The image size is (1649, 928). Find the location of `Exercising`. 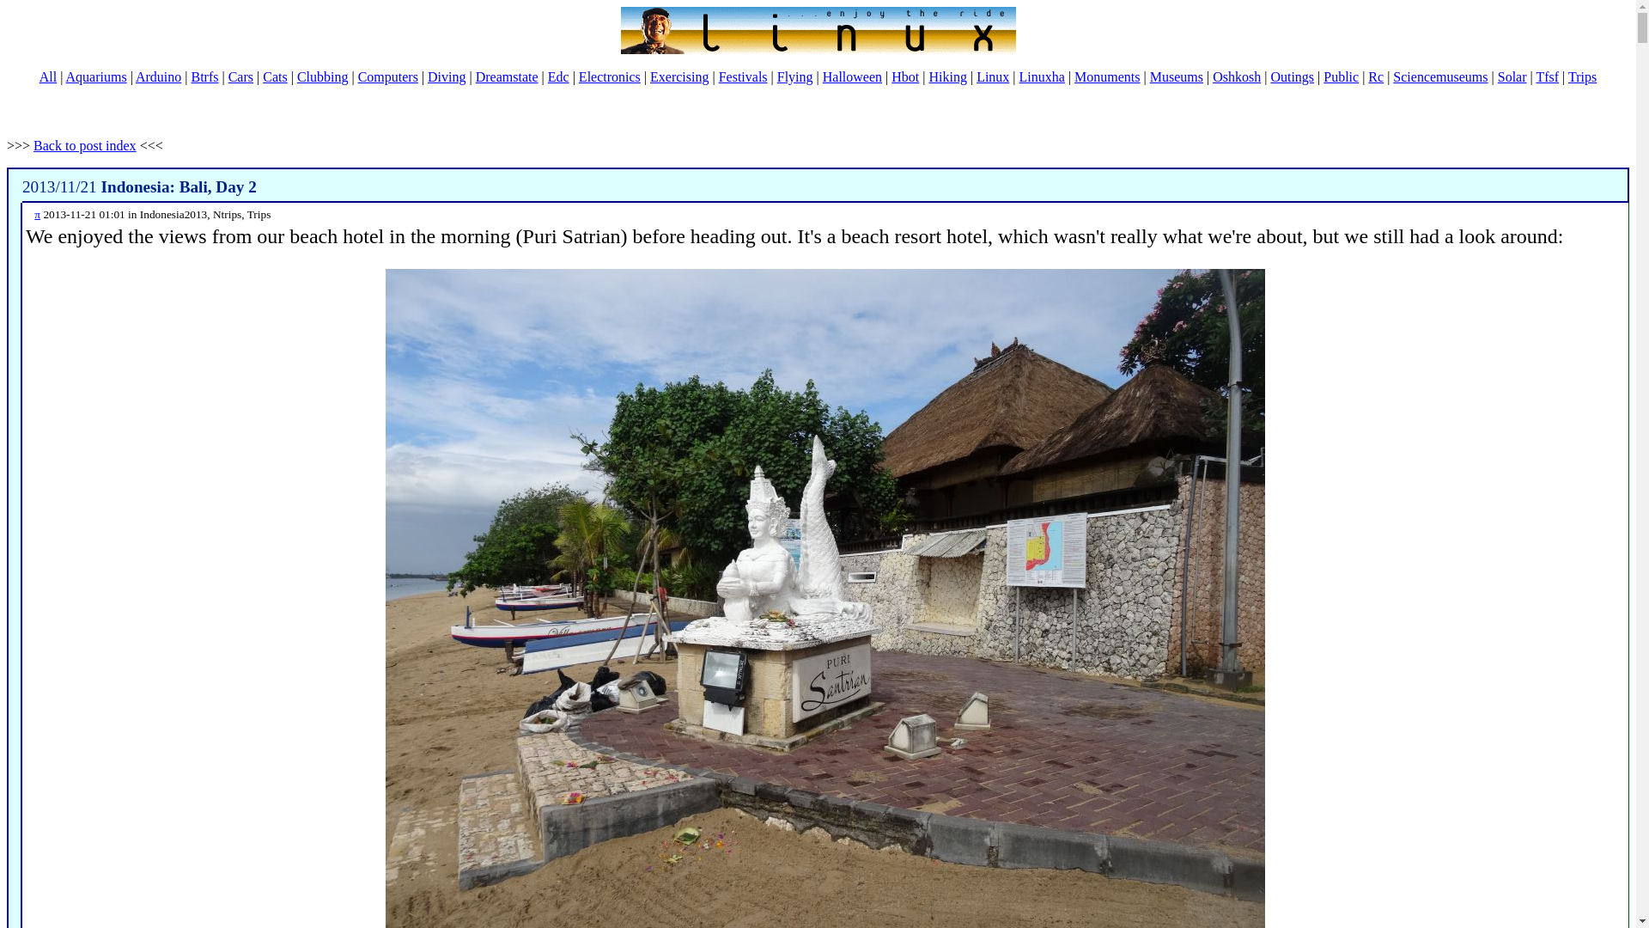

Exercising is located at coordinates (678, 77).